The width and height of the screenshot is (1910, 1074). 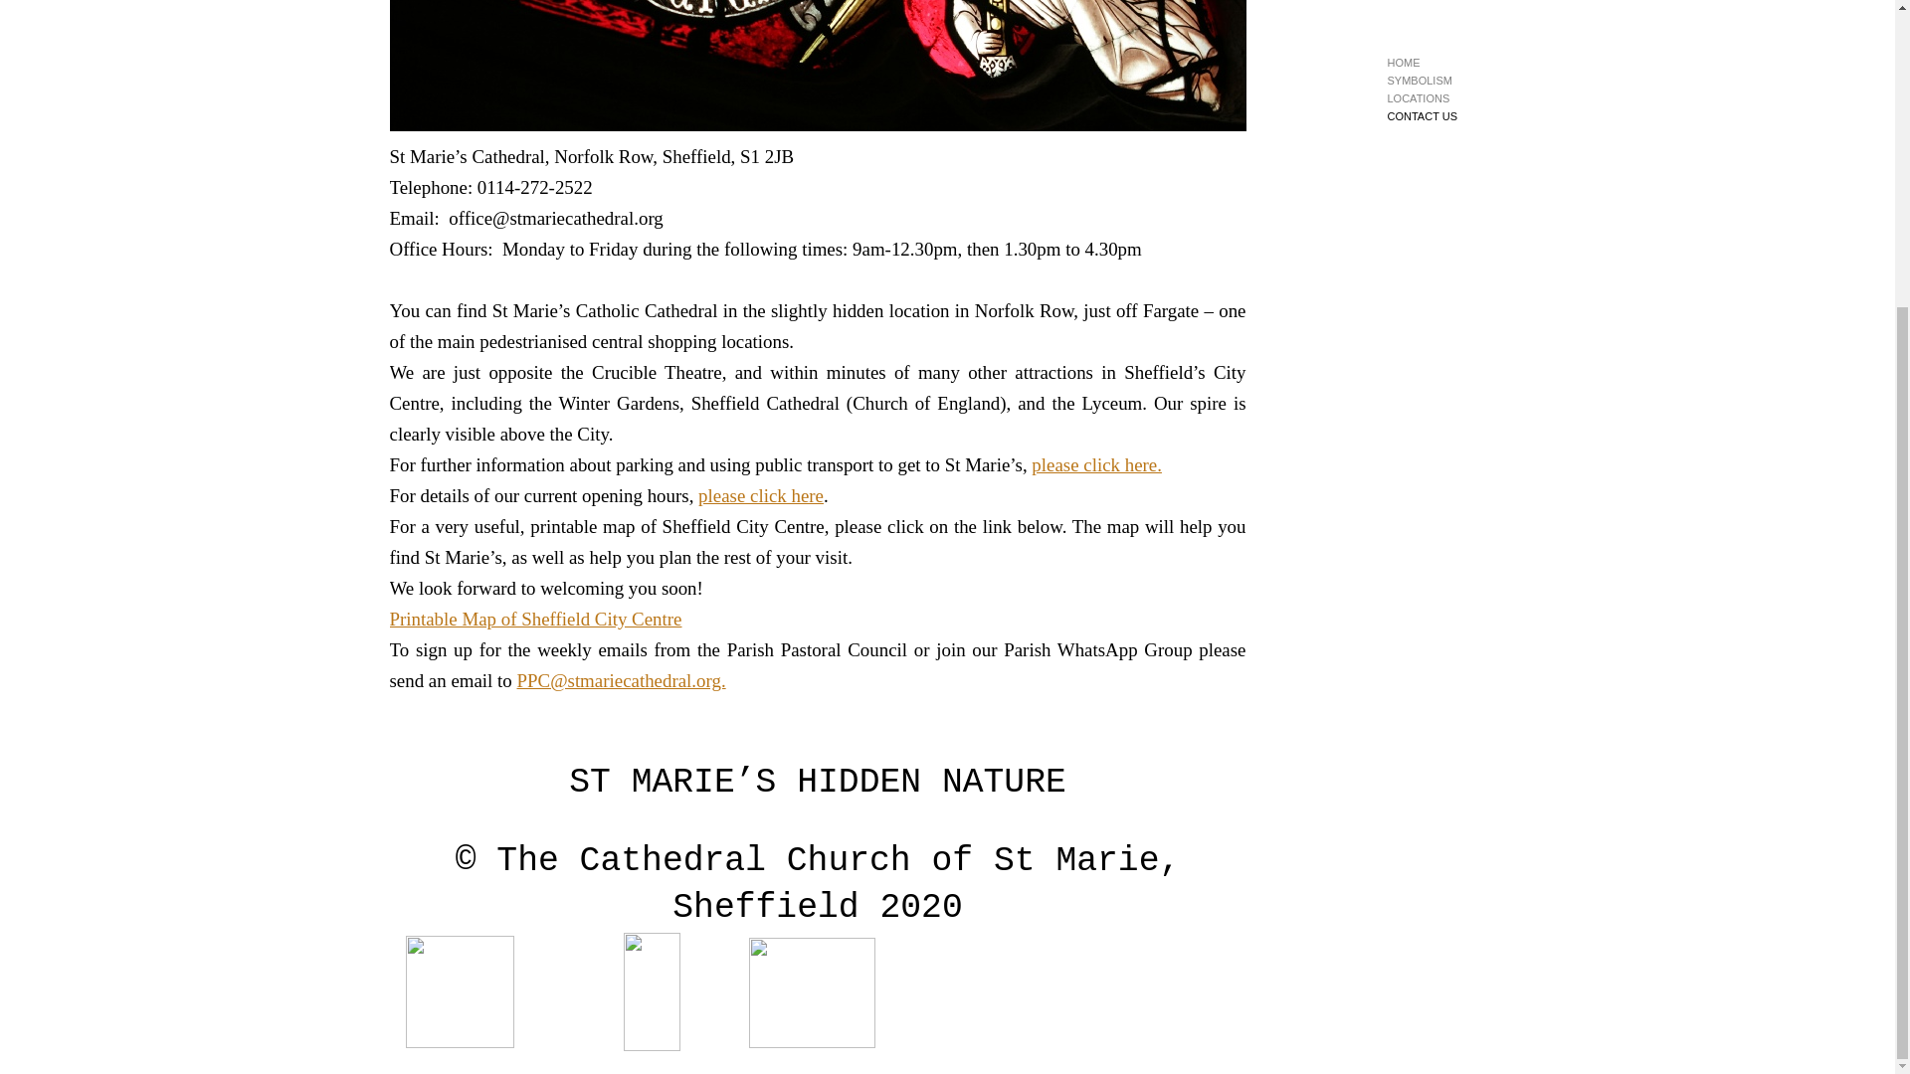 I want to click on Printable Map of Sheffield City Centre, so click(x=535, y=619).